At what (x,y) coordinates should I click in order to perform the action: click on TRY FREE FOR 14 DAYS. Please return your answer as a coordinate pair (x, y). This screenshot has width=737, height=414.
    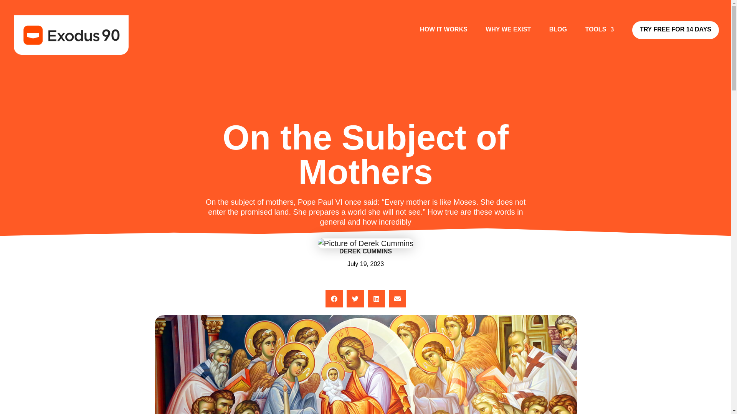
    Looking at the image, I should click on (676, 30).